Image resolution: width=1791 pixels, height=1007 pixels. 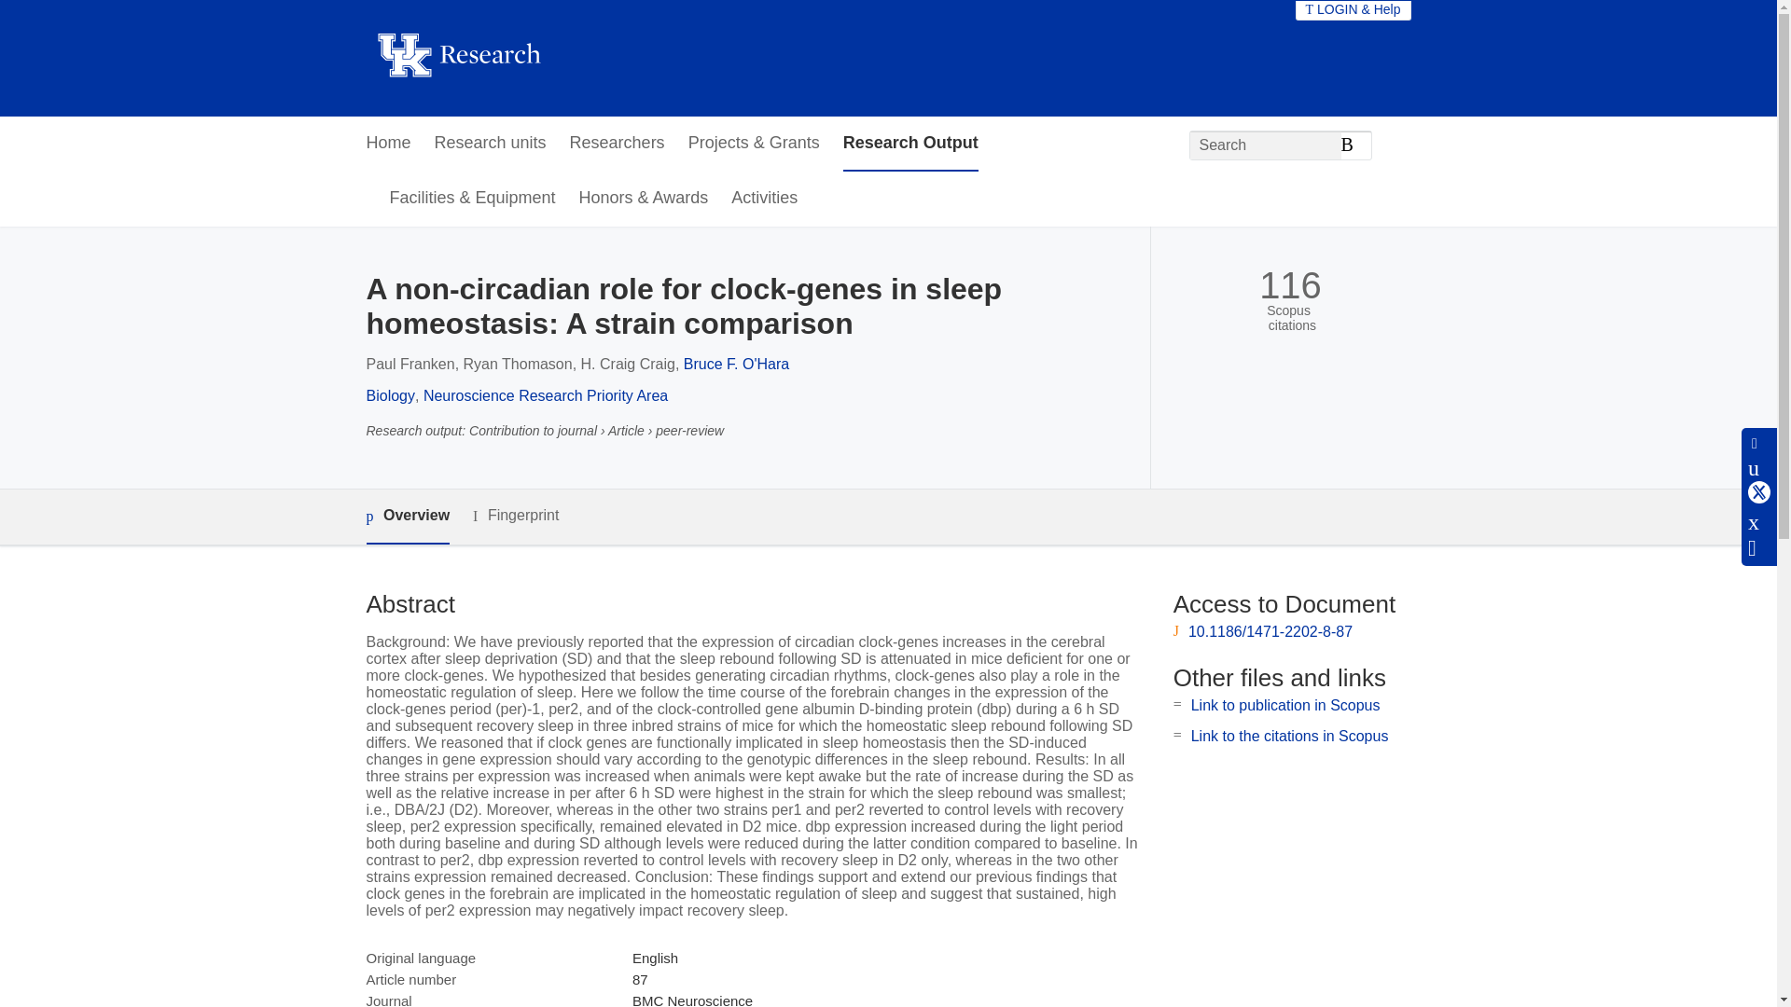 What do you see at coordinates (617, 144) in the screenshot?
I see `Researchers` at bounding box center [617, 144].